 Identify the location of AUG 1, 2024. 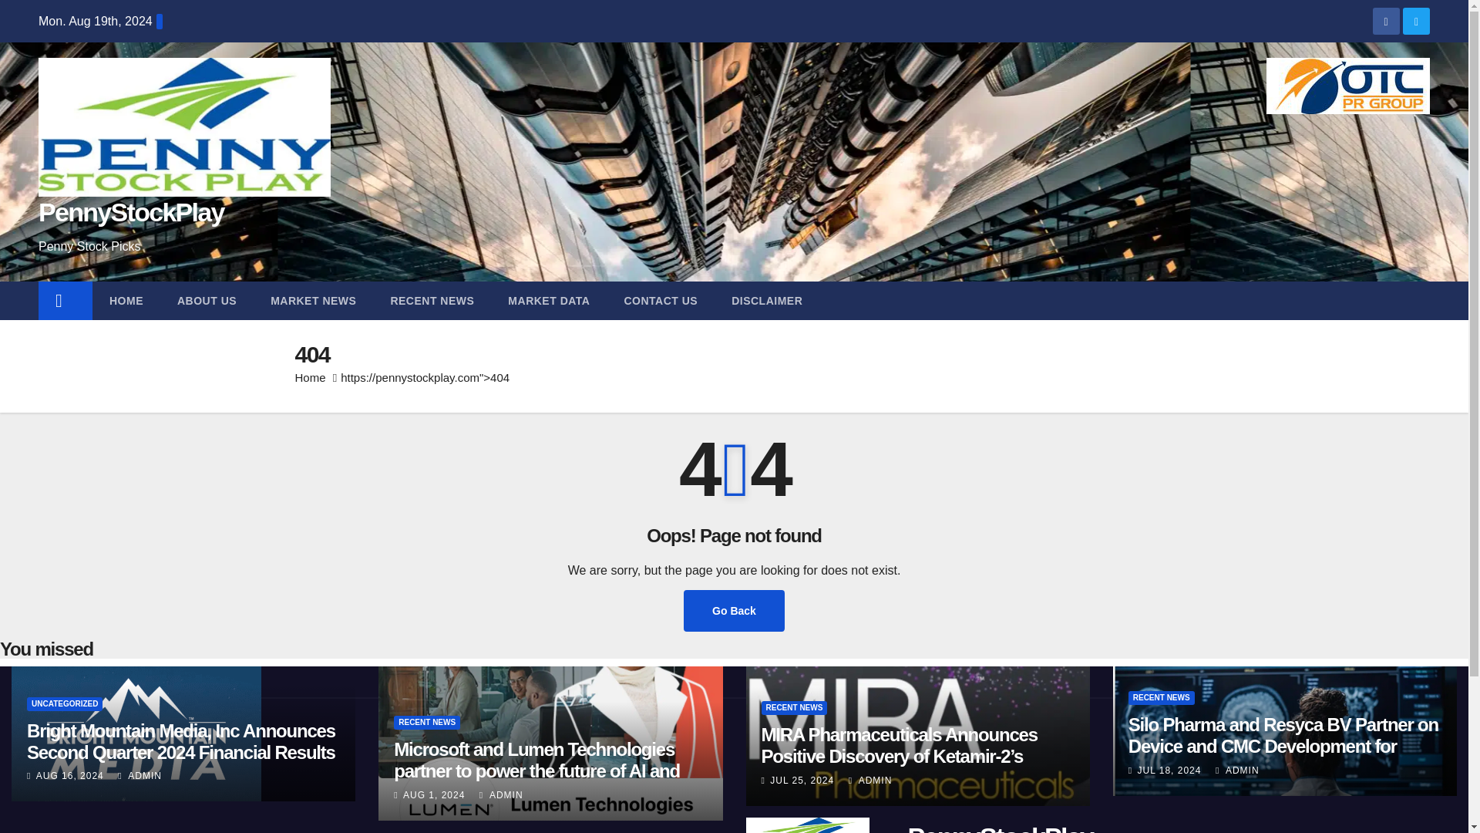
(433, 794).